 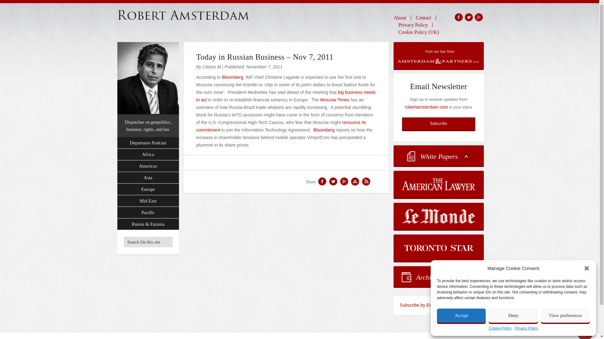 What do you see at coordinates (461, 315) in the screenshot?
I see `Accept` at bounding box center [461, 315].